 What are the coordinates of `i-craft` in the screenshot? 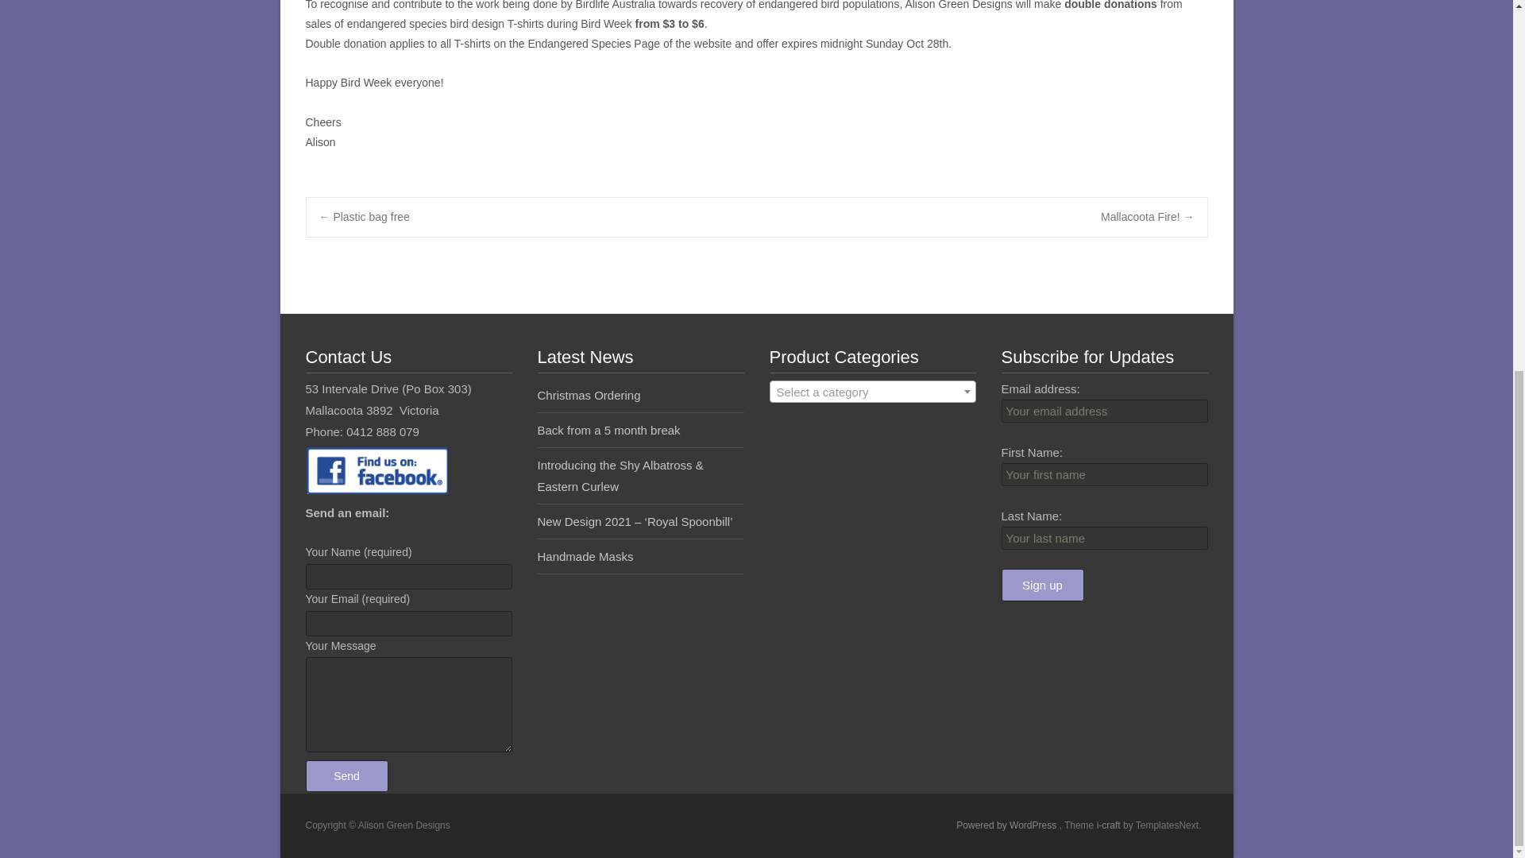 It's located at (1109, 825).